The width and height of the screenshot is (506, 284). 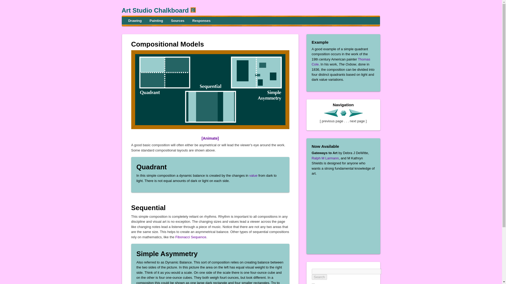 What do you see at coordinates (178, 21) in the screenshot?
I see `Sources` at bounding box center [178, 21].